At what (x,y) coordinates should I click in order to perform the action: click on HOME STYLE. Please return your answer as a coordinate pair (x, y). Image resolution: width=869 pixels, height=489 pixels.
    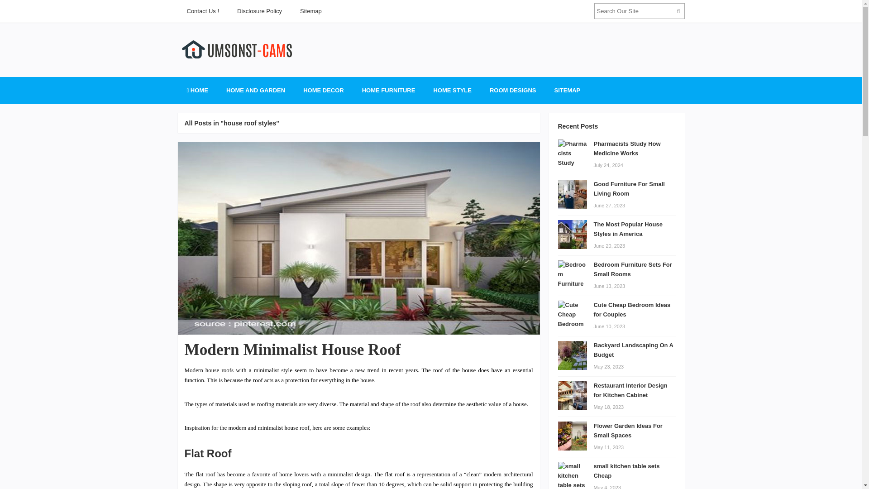
    Looking at the image, I should click on (452, 91).